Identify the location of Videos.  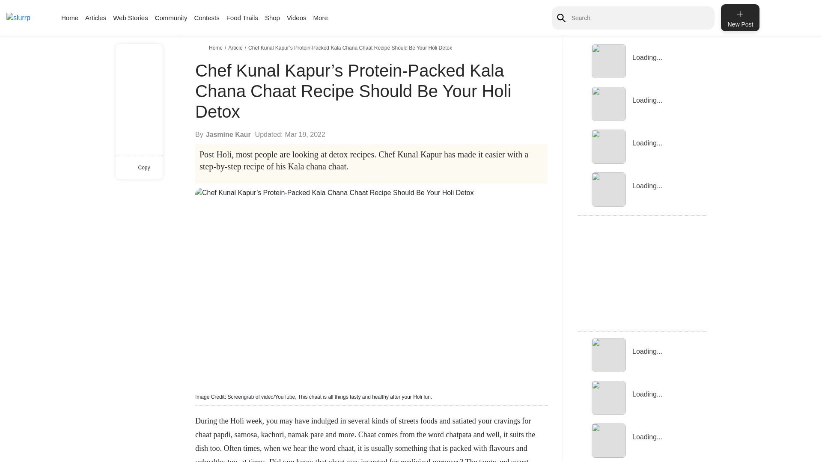
(297, 18).